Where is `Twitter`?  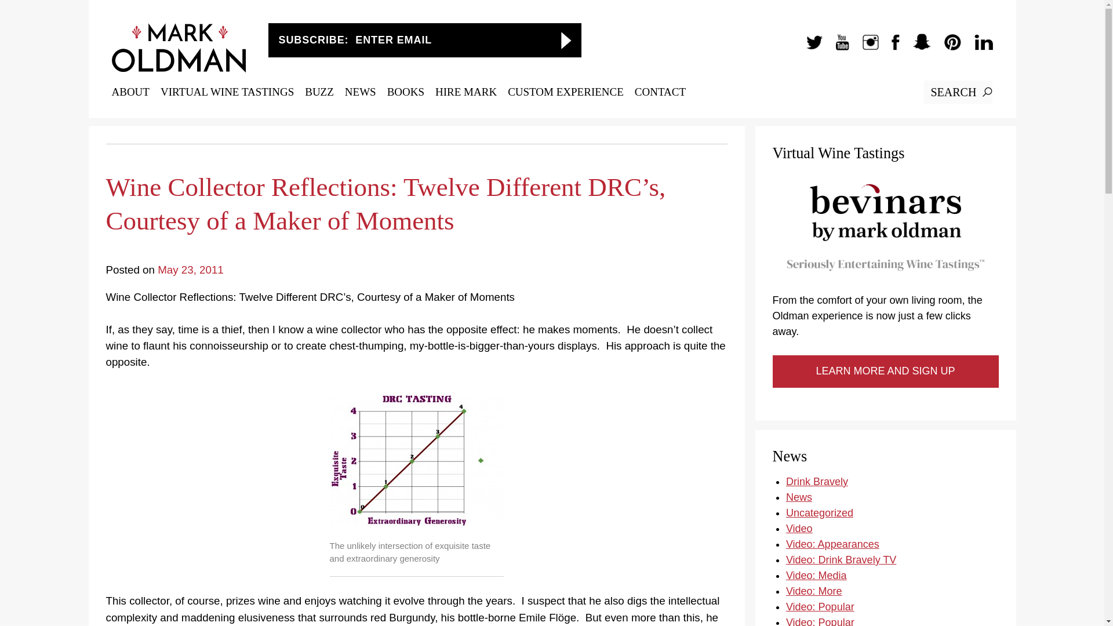 Twitter is located at coordinates (808, 48).